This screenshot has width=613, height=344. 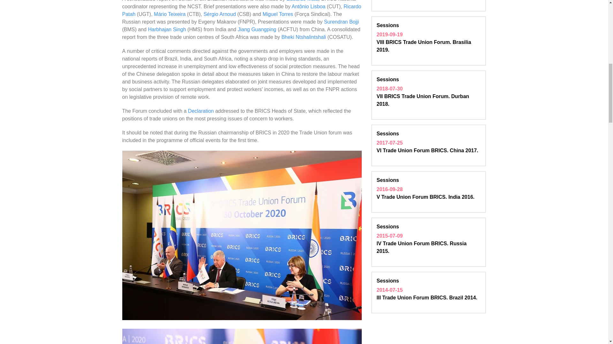 What do you see at coordinates (167, 29) in the screenshot?
I see `Harbhajan Singh` at bounding box center [167, 29].